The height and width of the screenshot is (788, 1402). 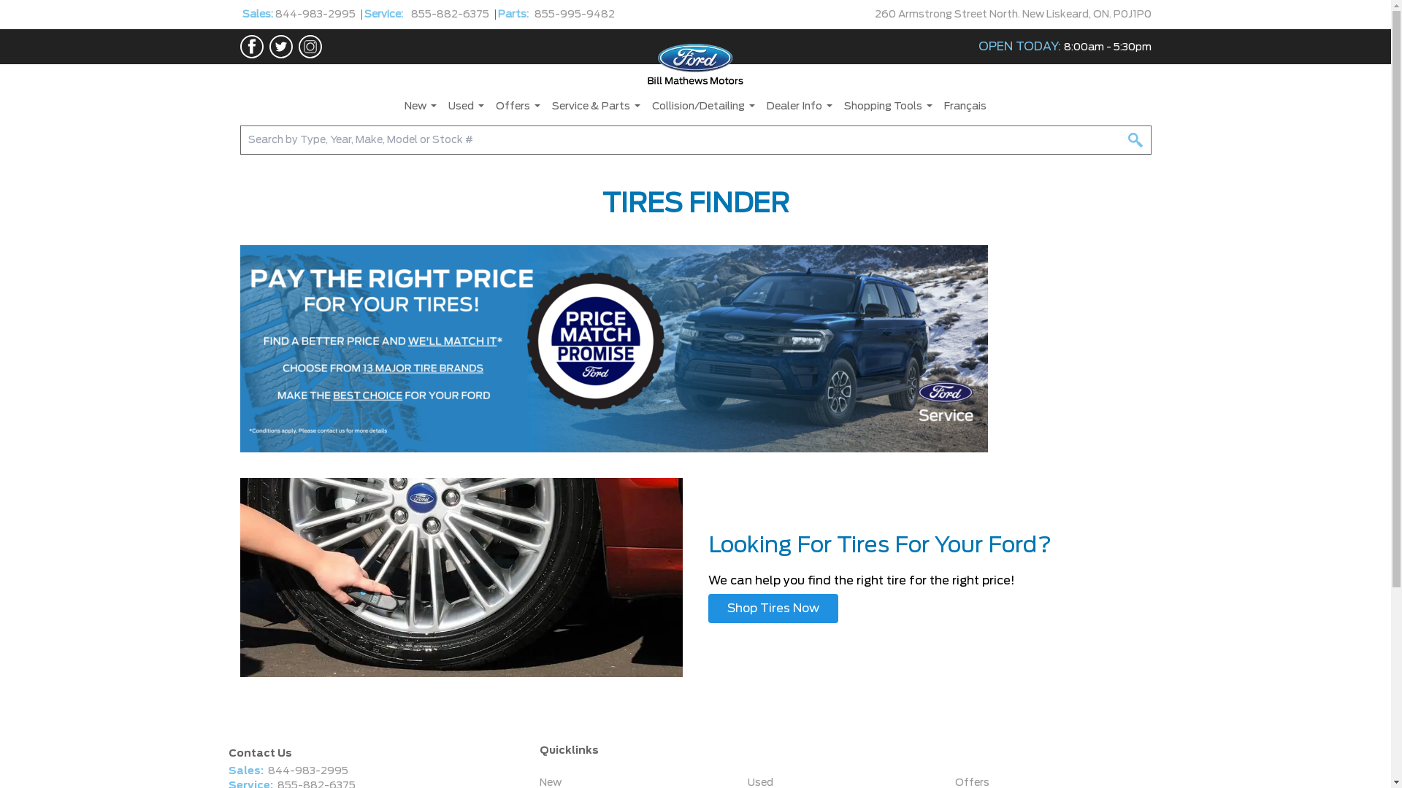 I want to click on New, so click(x=421, y=107).